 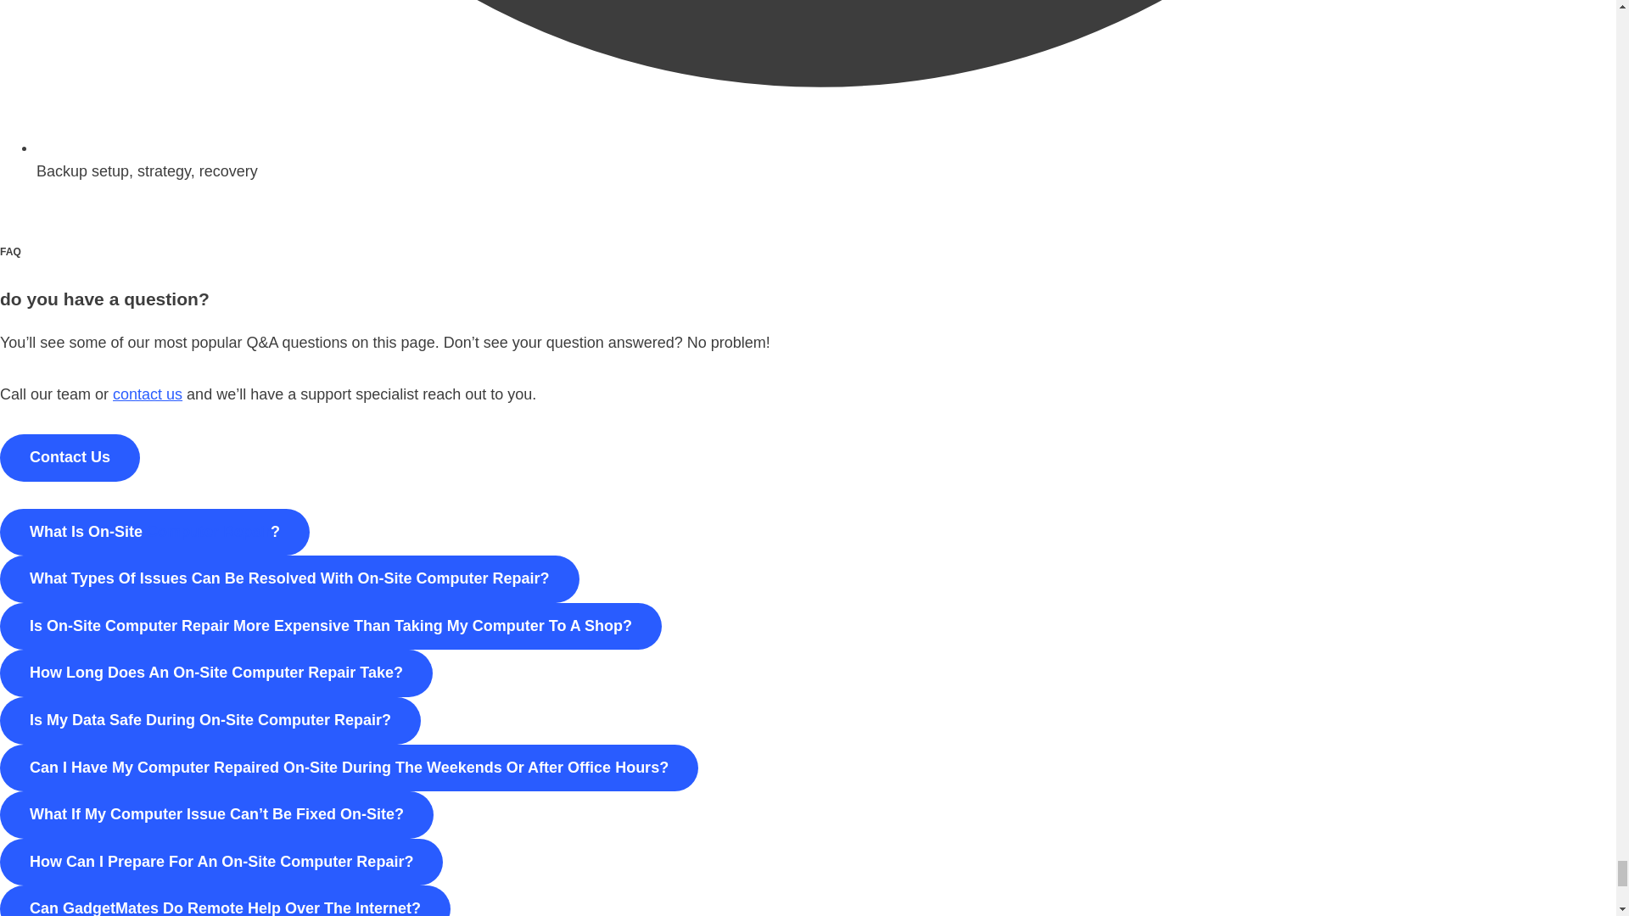 What do you see at coordinates (154, 533) in the screenshot?
I see `What Is On-Site Computer Repair?` at bounding box center [154, 533].